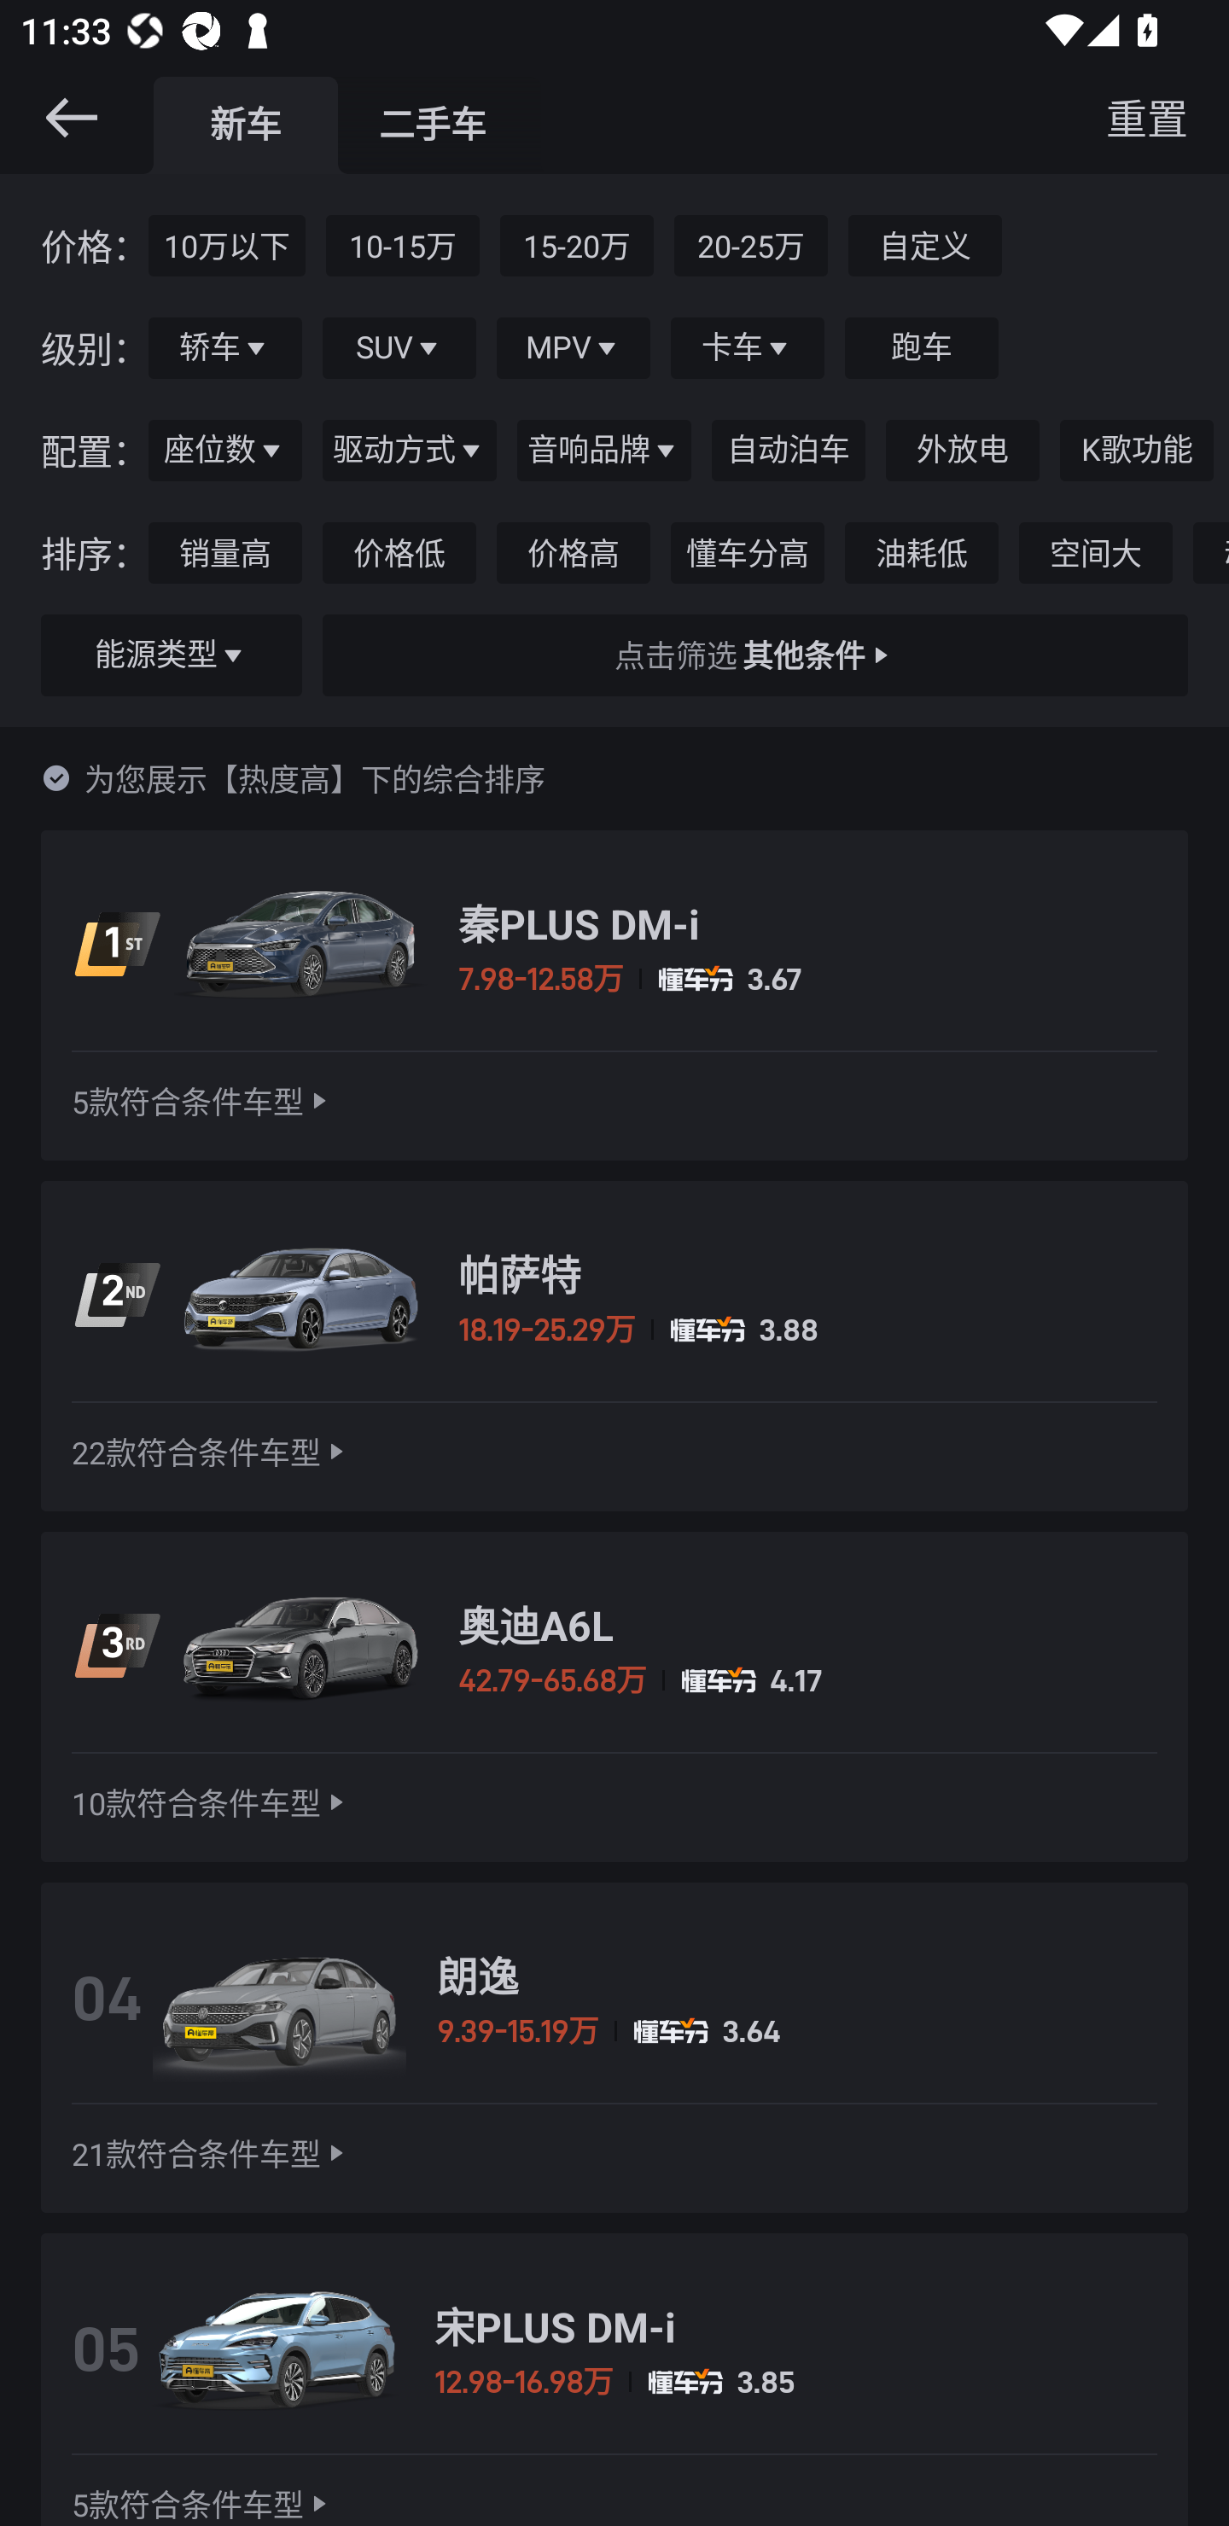 The width and height of the screenshot is (1229, 2526). I want to click on 卡车, so click(748, 348).